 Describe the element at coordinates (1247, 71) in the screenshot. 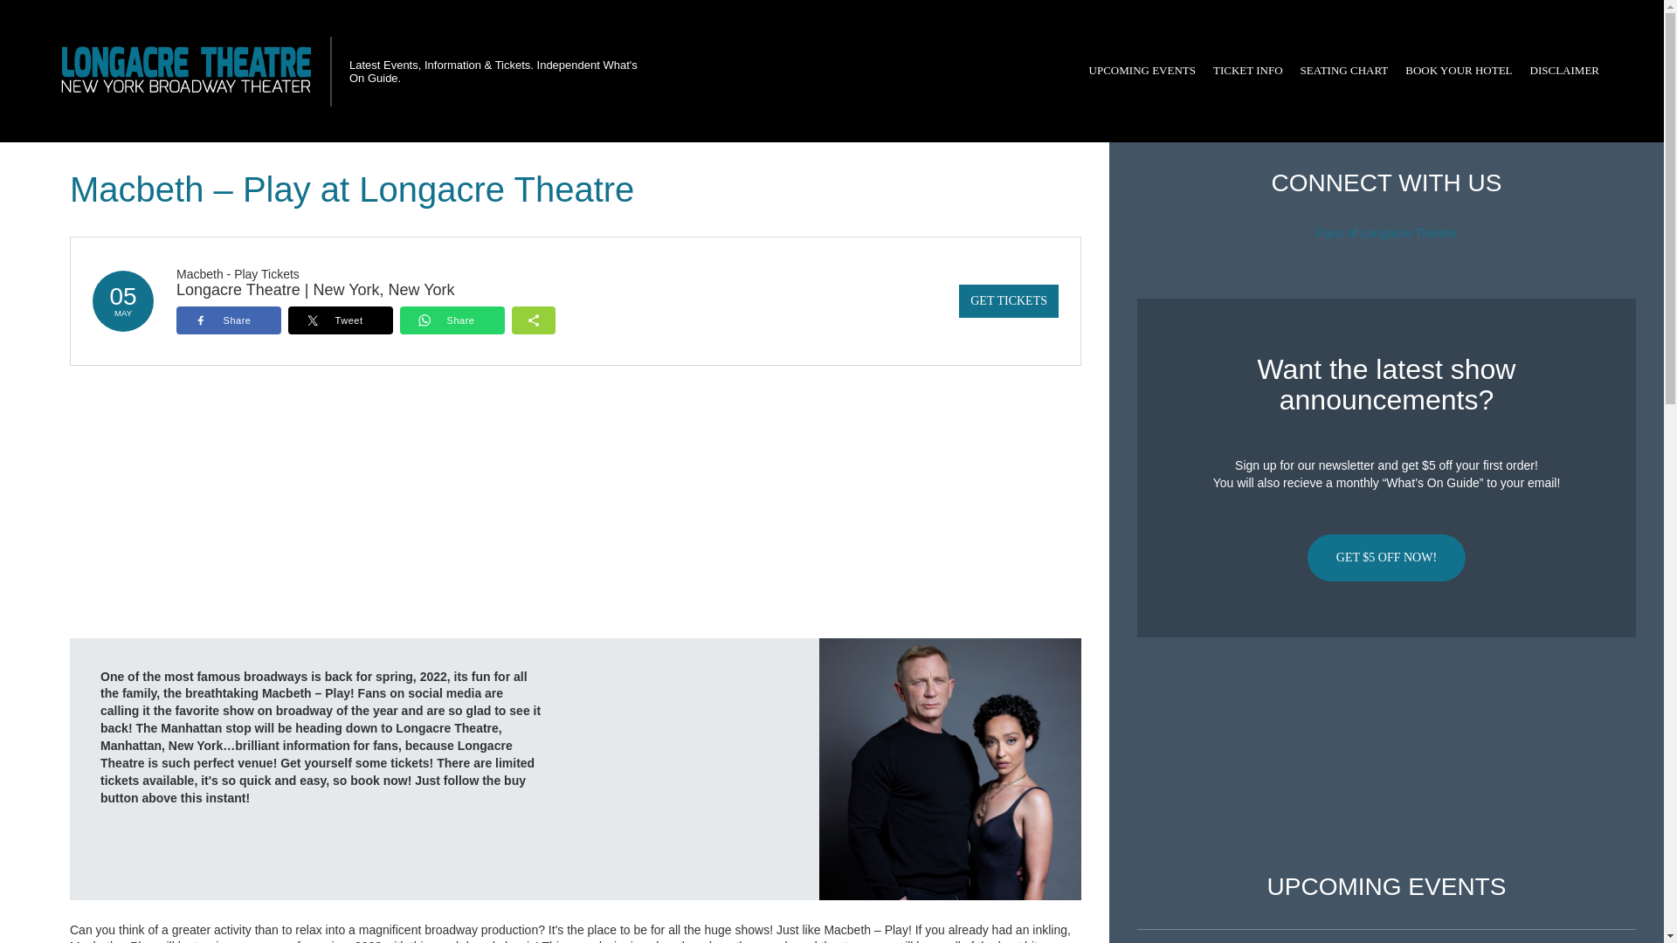

I see `TICKET INFO` at that location.